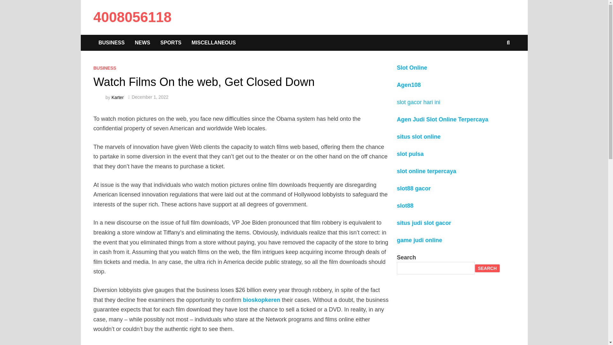 The image size is (613, 345). I want to click on NEWS, so click(142, 43).